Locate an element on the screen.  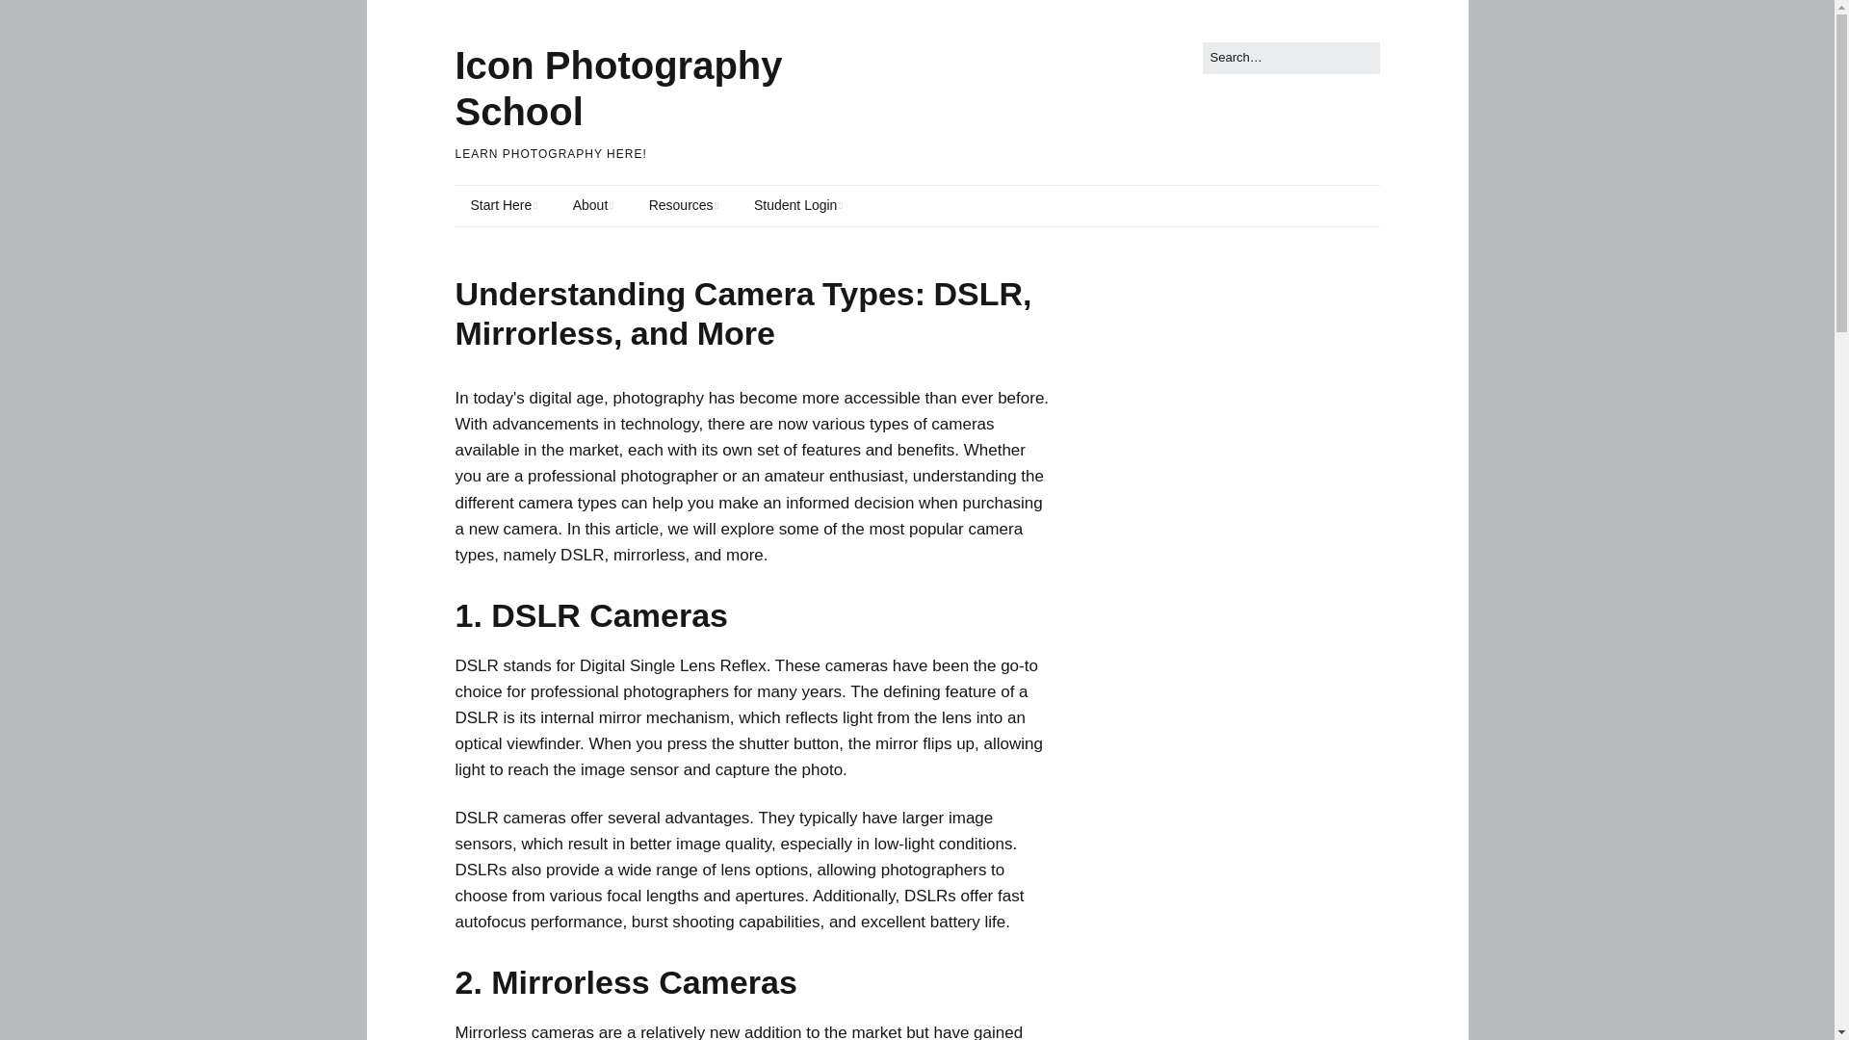
Student Login is located at coordinates (797, 206).